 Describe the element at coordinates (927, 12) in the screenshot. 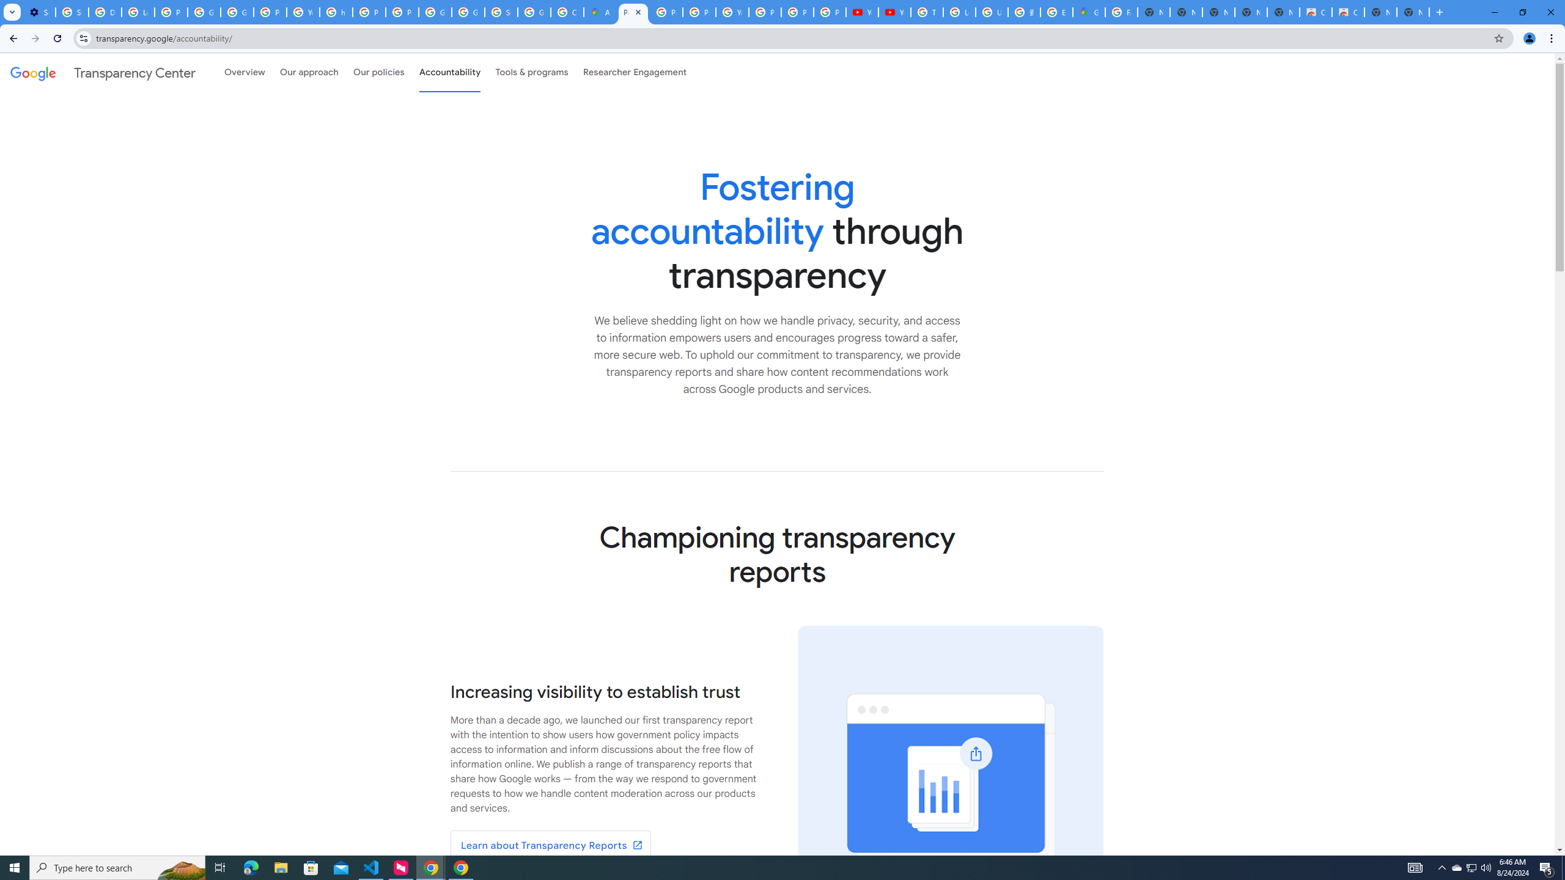

I see `Tips & tricks for Chrome - Google Chrome Help` at that location.